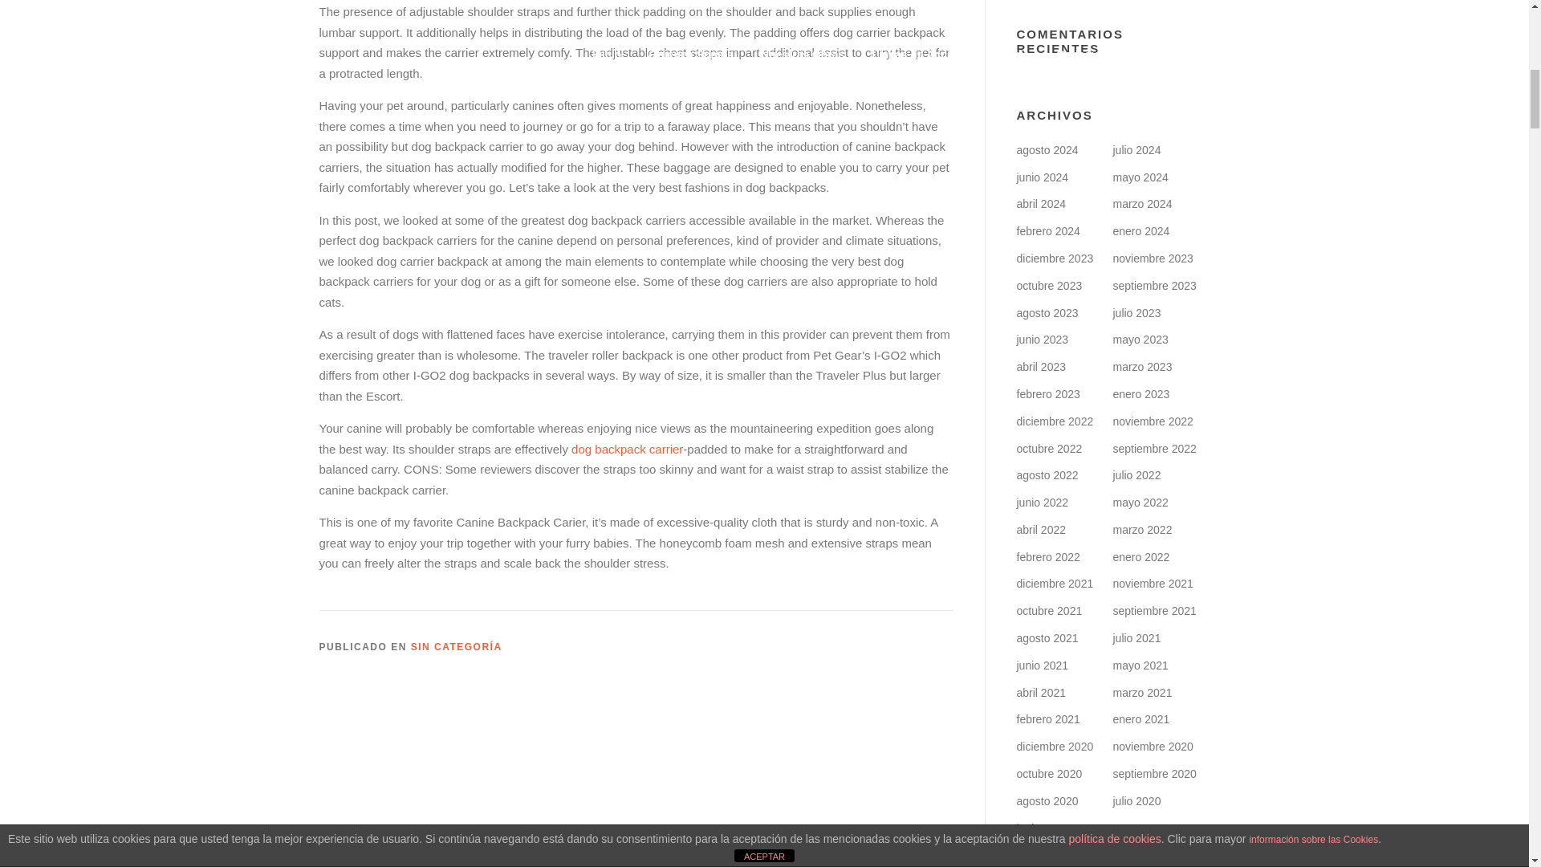  What do you see at coordinates (1140, 177) in the screenshot?
I see `mayo 2024` at bounding box center [1140, 177].